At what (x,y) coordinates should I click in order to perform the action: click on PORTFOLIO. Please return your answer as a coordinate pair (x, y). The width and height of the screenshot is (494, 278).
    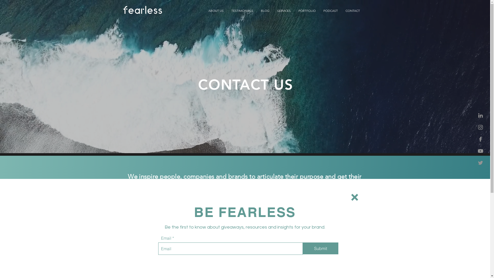
    Looking at the image, I should click on (307, 11).